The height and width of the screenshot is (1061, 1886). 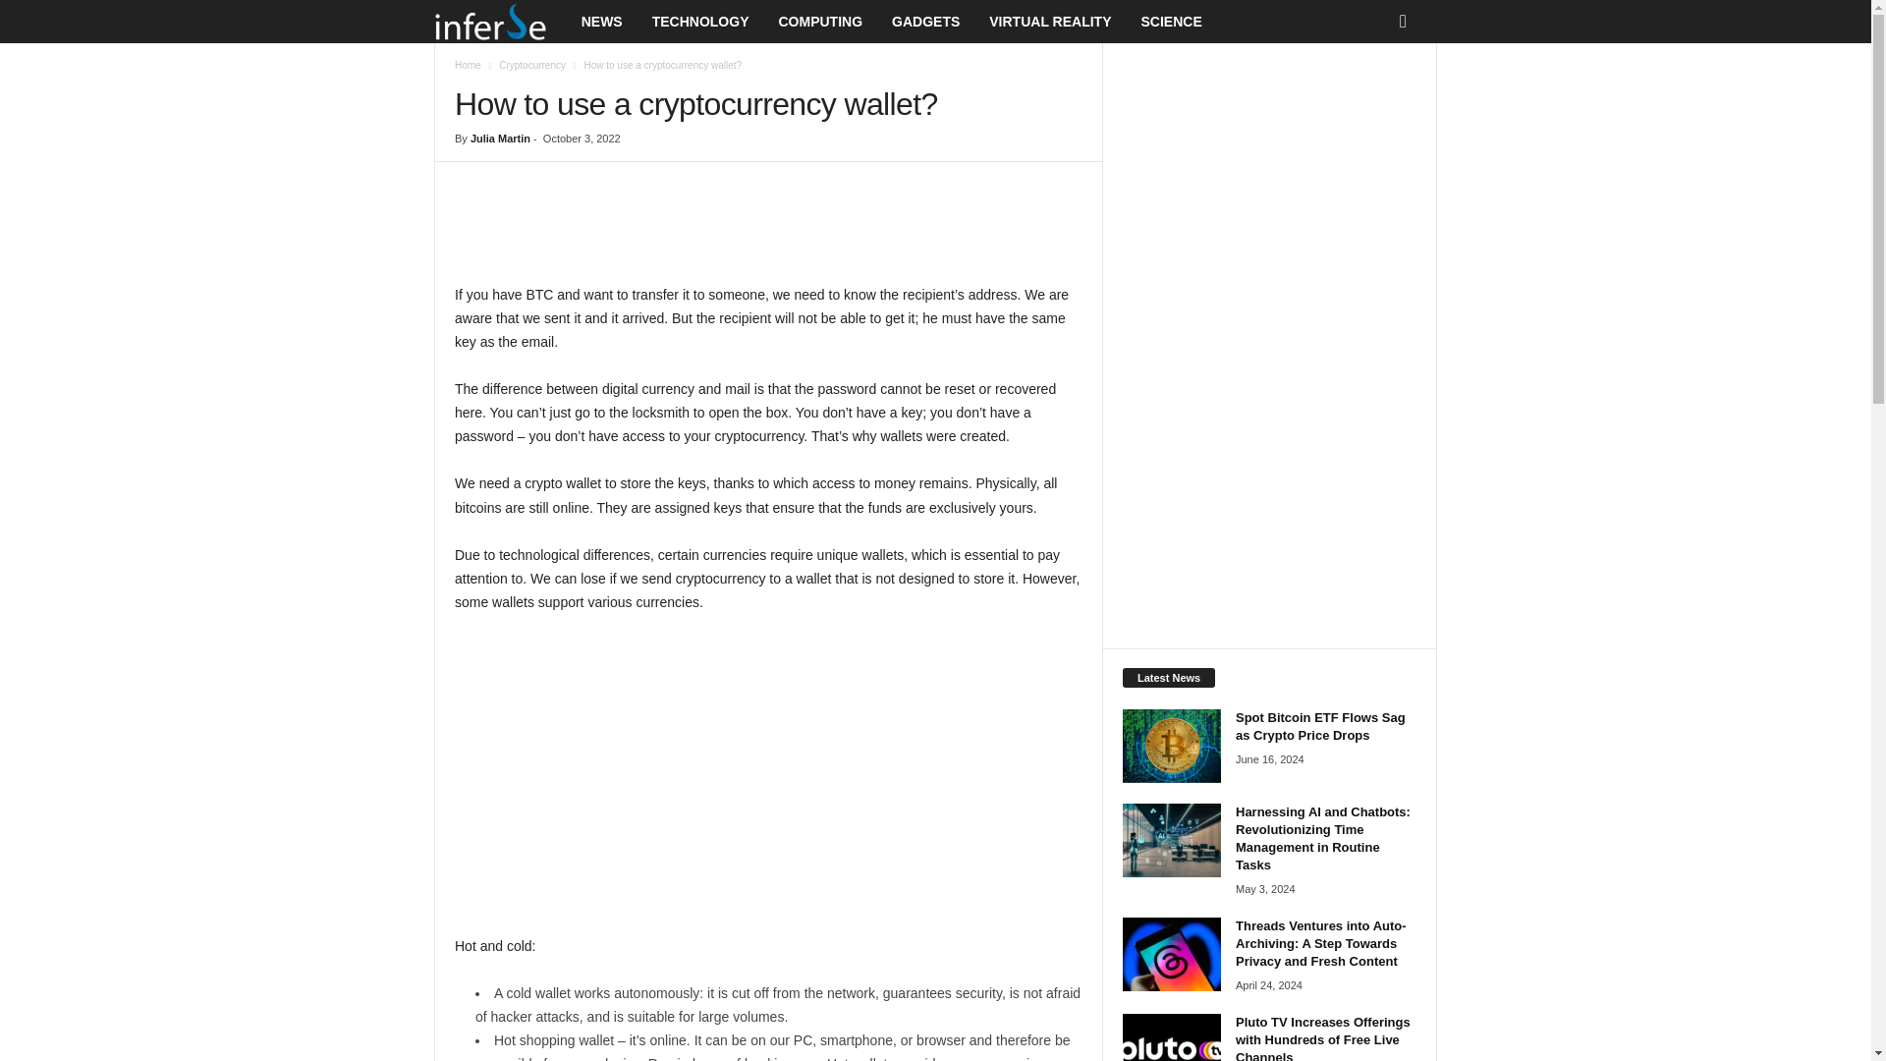 What do you see at coordinates (468, 65) in the screenshot?
I see `Home` at bounding box center [468, 65].